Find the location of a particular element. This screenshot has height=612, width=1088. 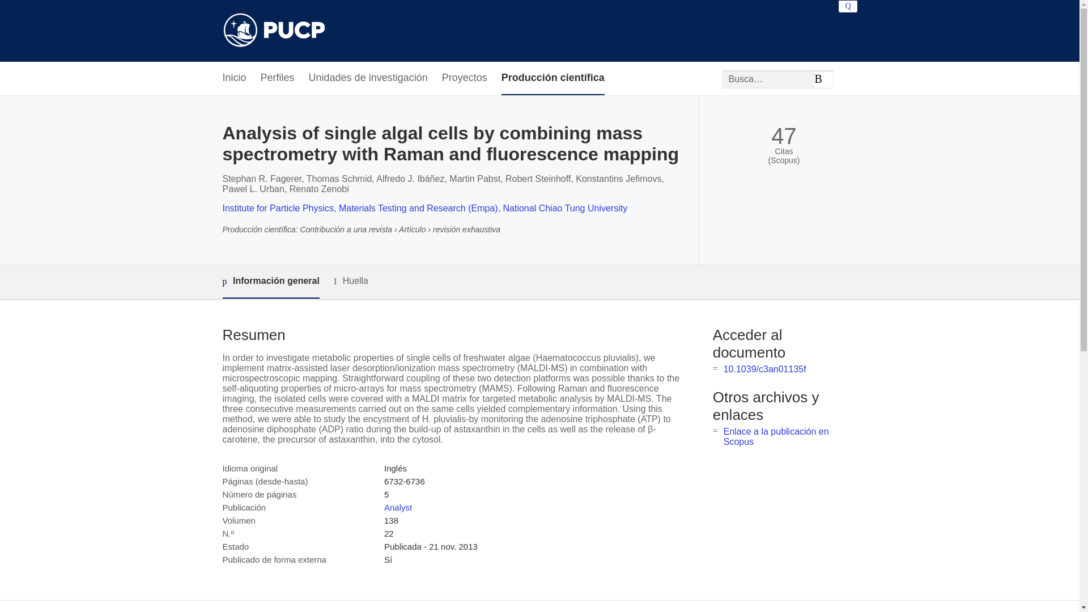

Proyectos is located at coordinates (465, 78).